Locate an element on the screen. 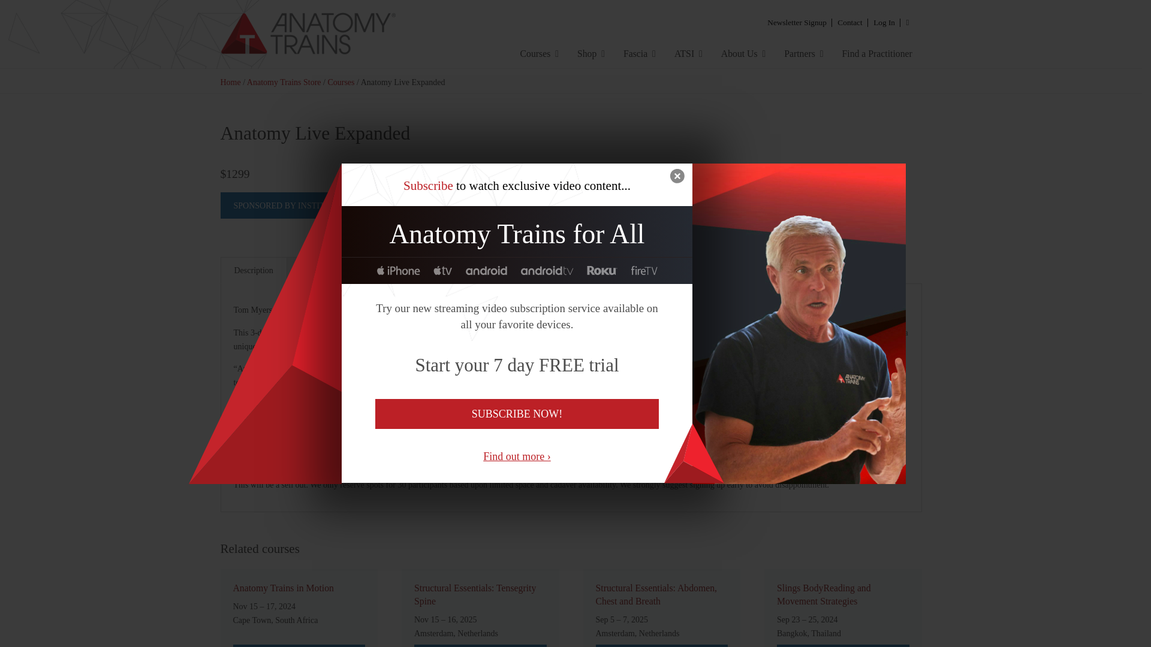 The height and width of the screenshot is (647, 1151). Contact Us is located at coordinates (850, 22).